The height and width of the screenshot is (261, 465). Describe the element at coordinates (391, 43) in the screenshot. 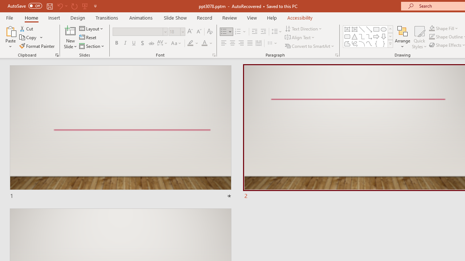

I see `Class: NetUIImage` at that location.